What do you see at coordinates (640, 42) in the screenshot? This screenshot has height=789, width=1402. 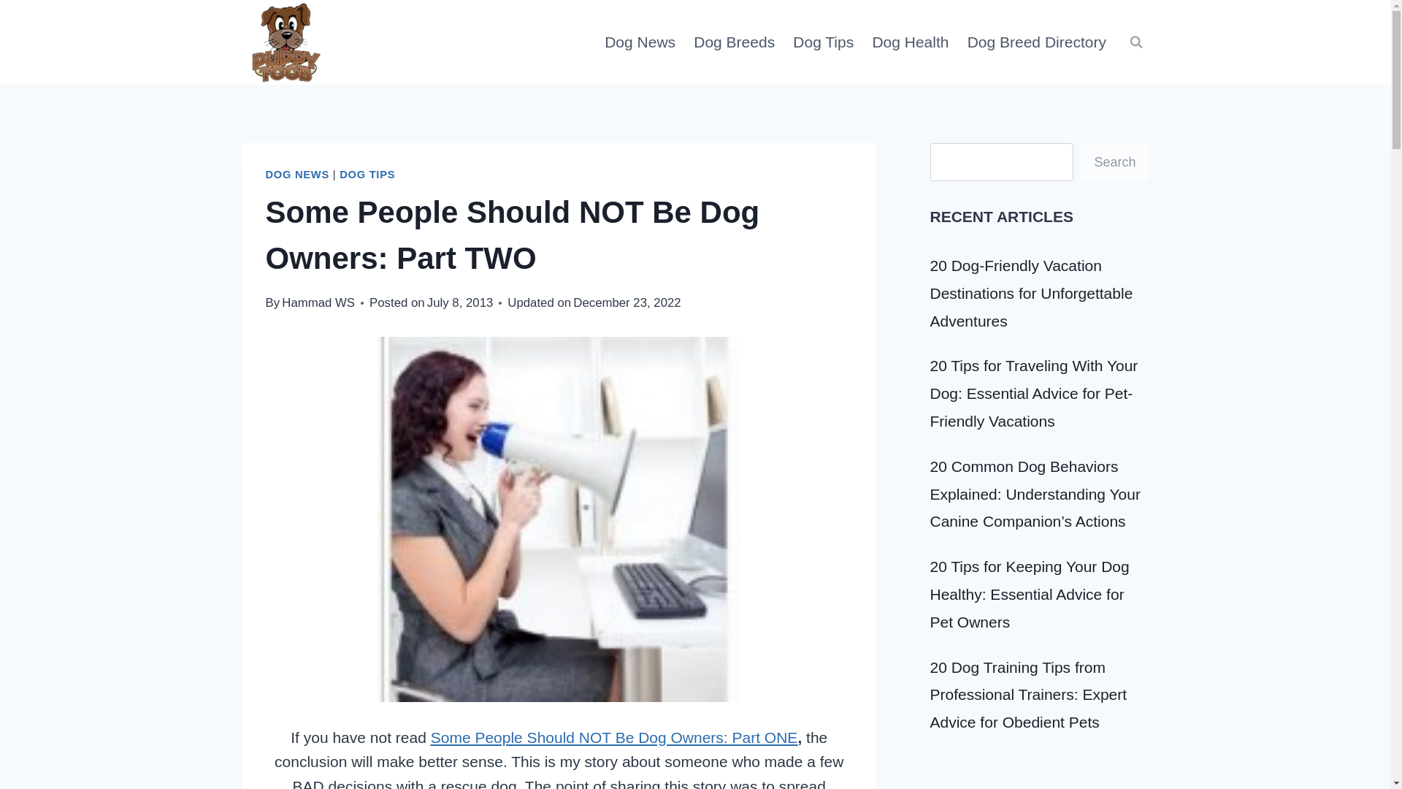 I see `Dog News` at bounding box center [640, 42].